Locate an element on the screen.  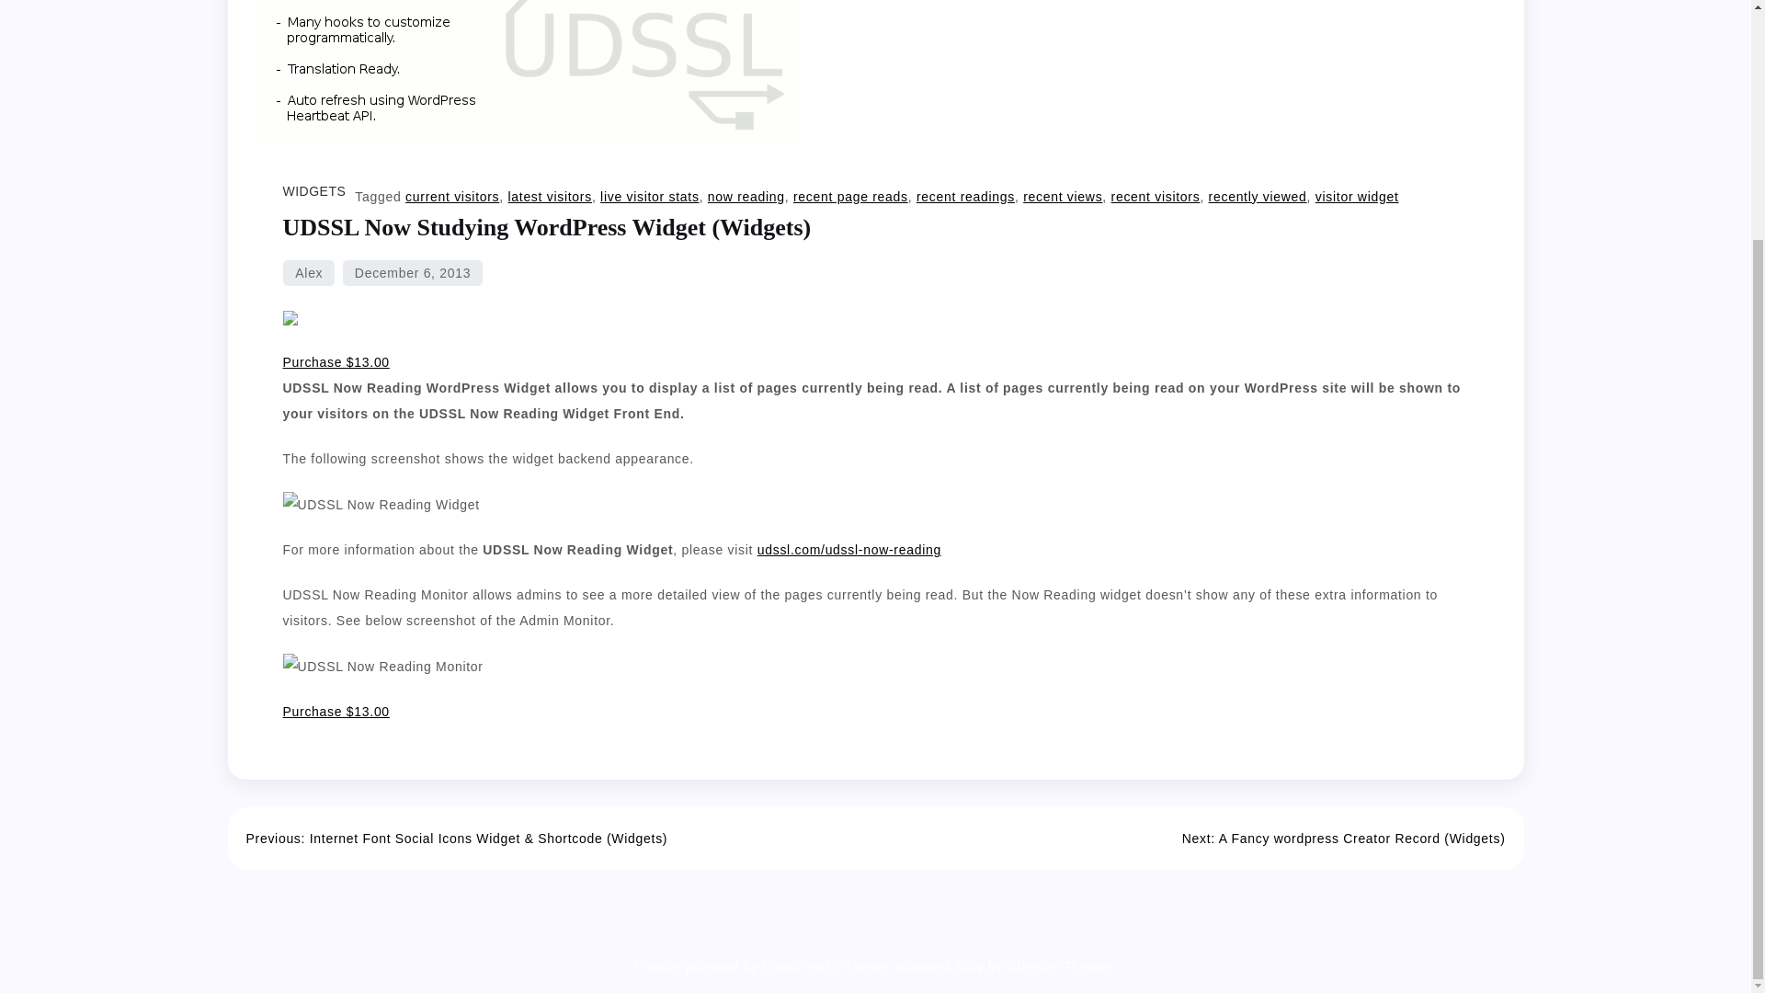
recent visitors is located at coordinates (1156, 197).